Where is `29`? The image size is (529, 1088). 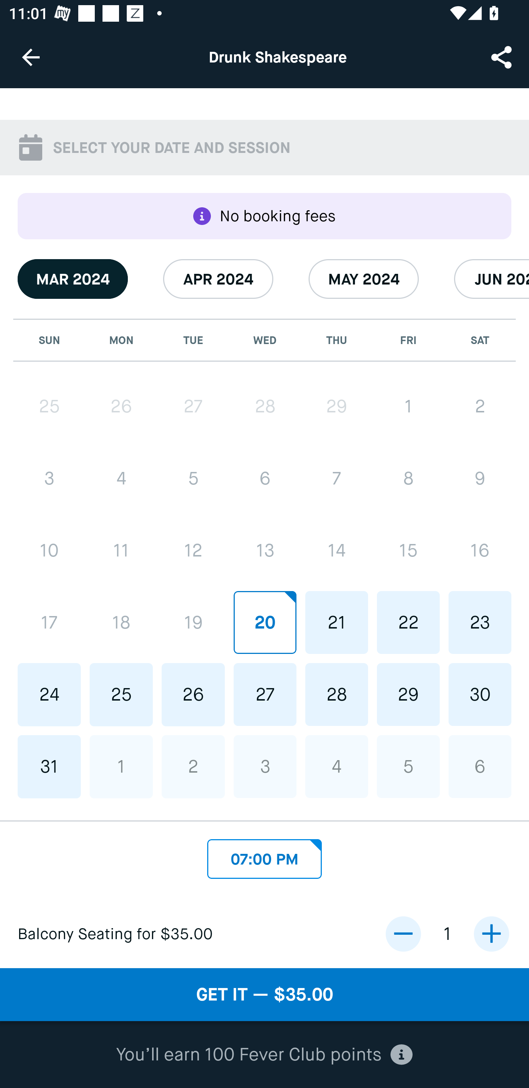
29 is located at coordinates (408, 694).